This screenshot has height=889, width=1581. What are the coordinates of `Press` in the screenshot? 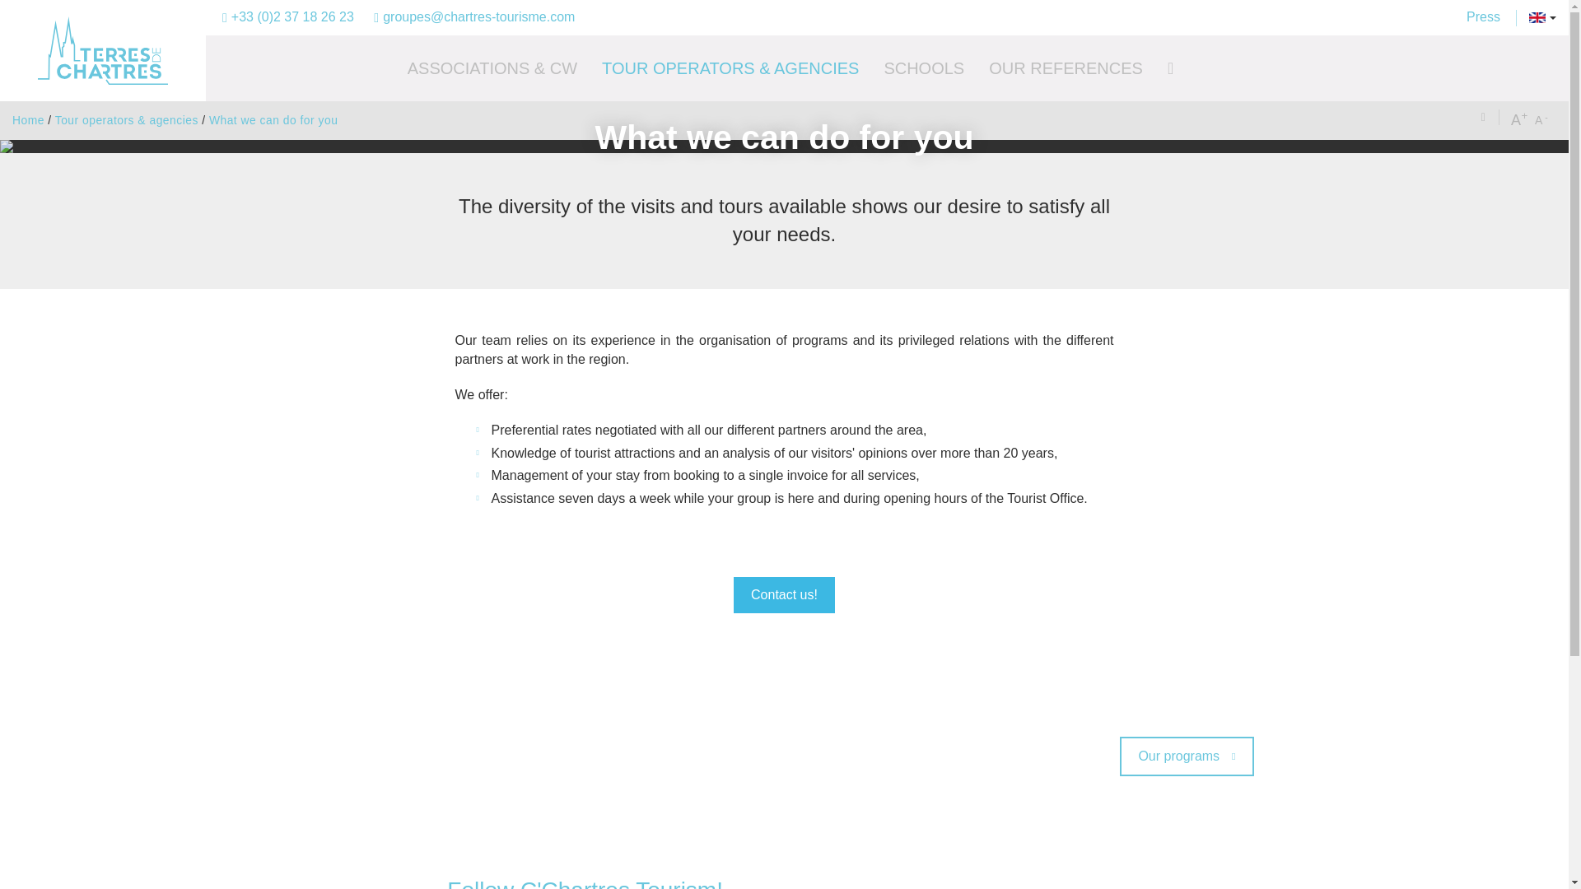 It's located at (1482, 18).